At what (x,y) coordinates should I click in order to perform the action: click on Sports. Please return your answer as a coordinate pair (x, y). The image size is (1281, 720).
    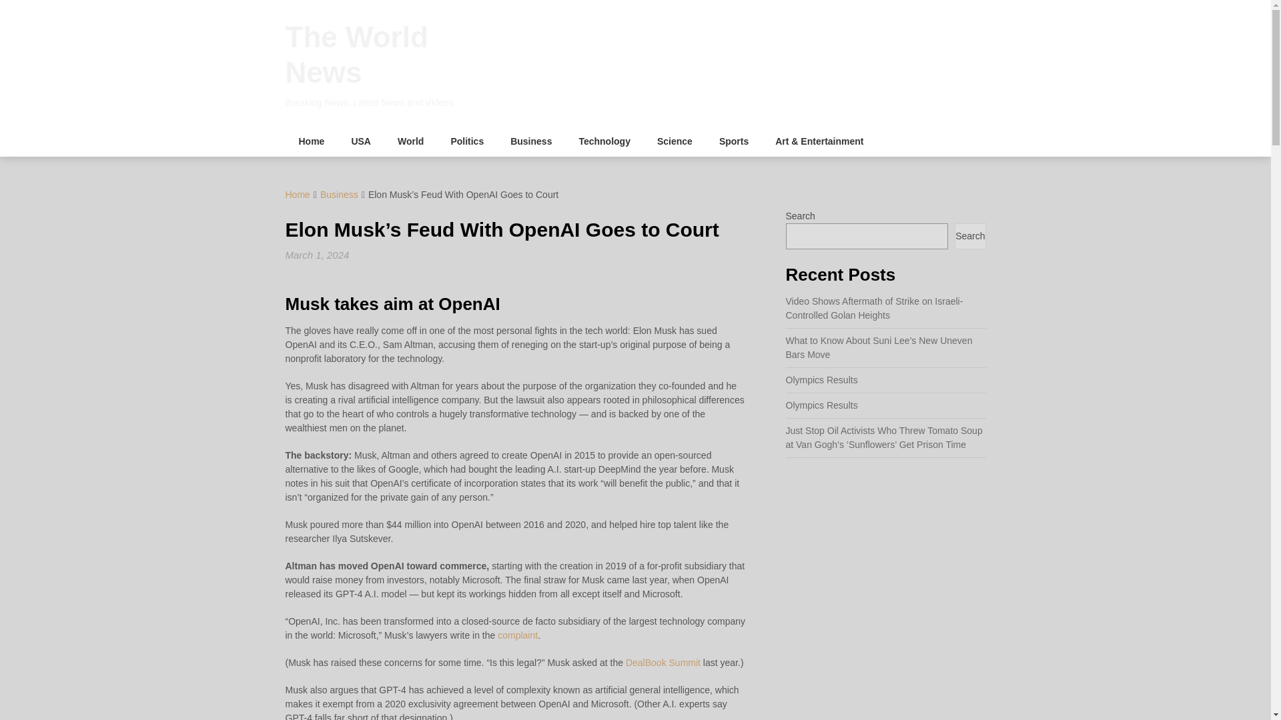
    Looking at the image, I should click on (734, 141).